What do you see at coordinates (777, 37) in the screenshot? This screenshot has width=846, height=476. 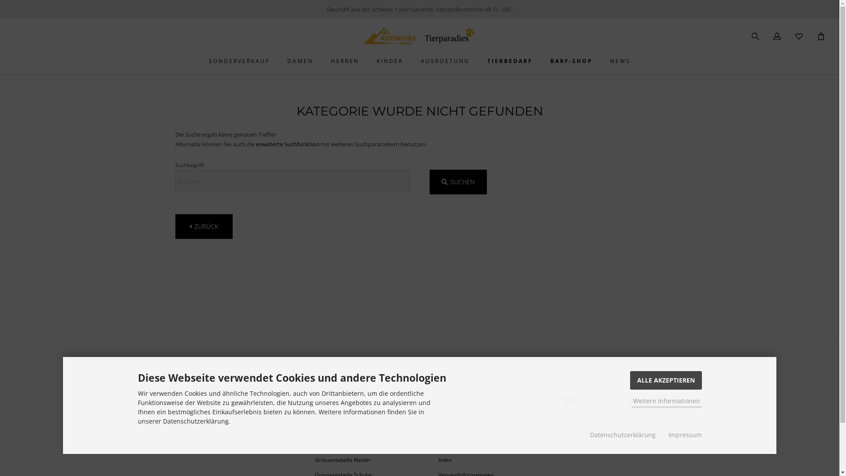 I see `Anmelden` at bounding box center [777, 37].